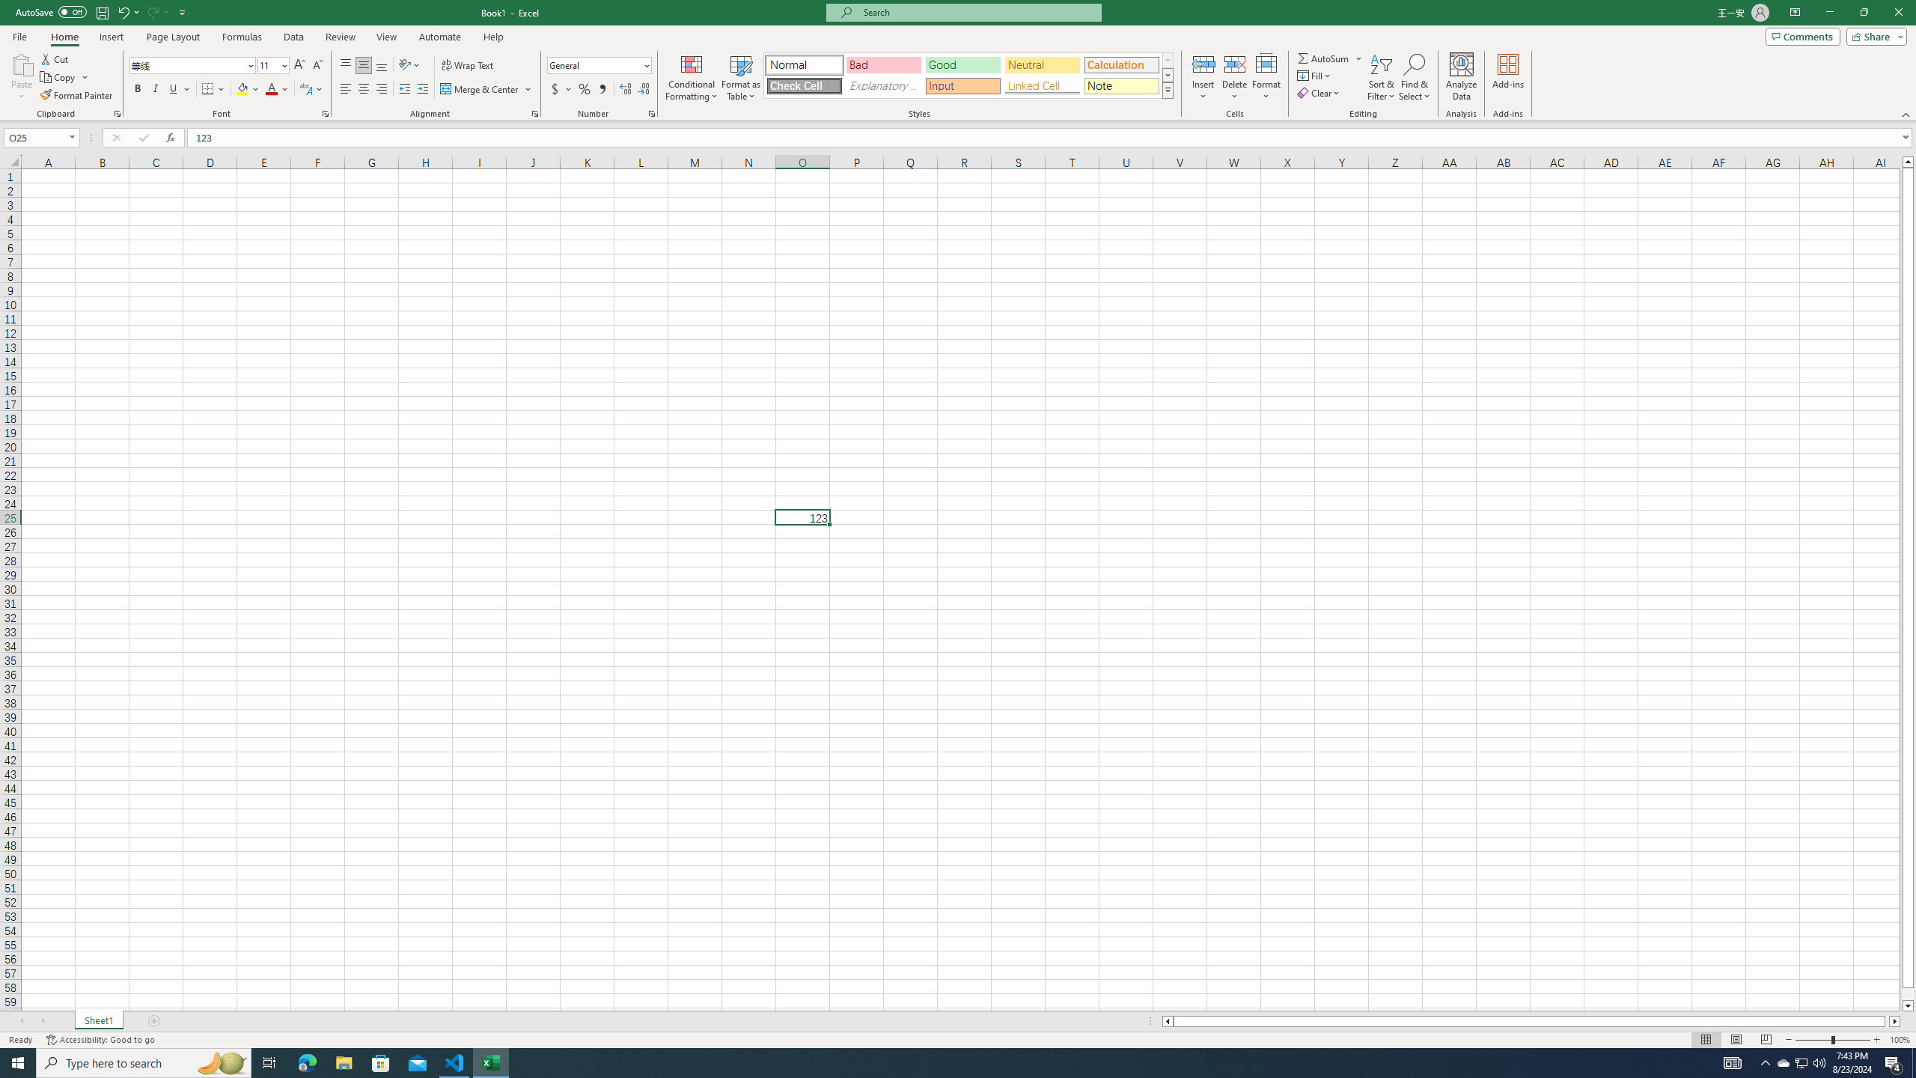 This screenshot has width=1916, height=1078. Describe the element at coordinates (1829, 13) in the screenshot. I see `Minimize` at that location.